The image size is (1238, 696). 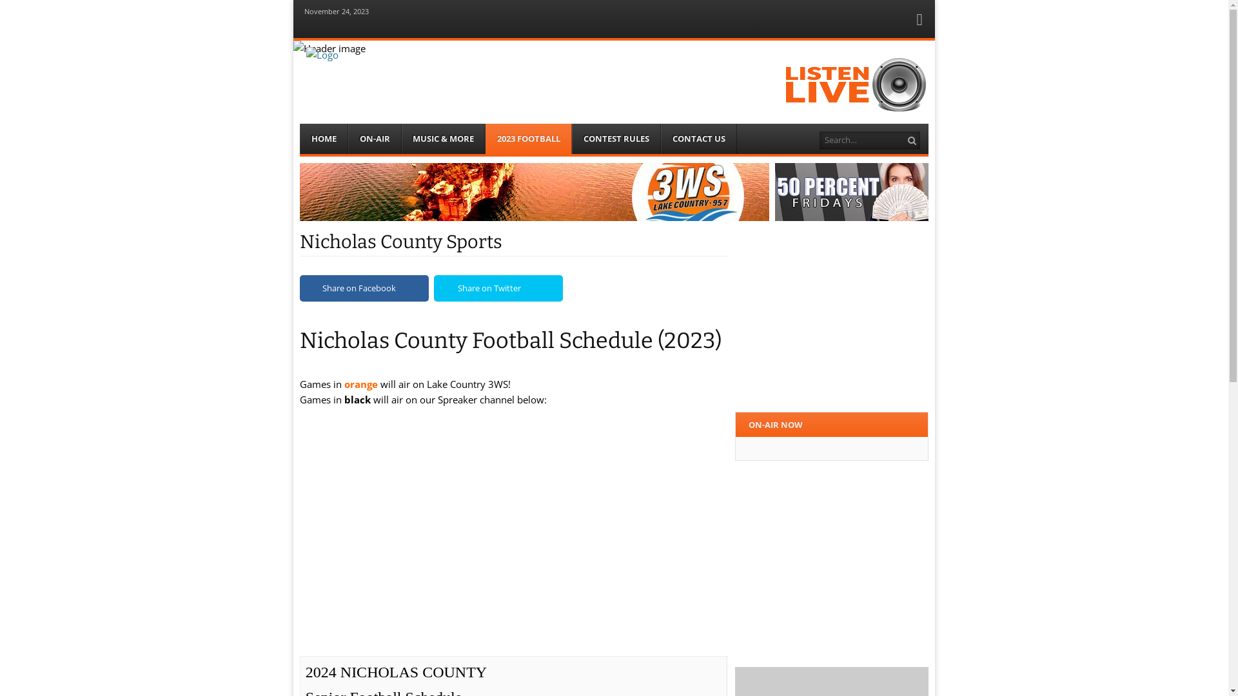 I want to click on HOME, so click(x=324, y=139).